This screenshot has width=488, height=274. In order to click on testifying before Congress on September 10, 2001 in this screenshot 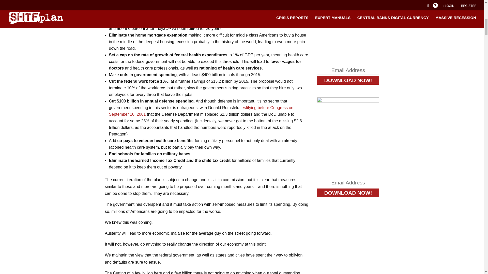, I will do `click(201, 111)`.